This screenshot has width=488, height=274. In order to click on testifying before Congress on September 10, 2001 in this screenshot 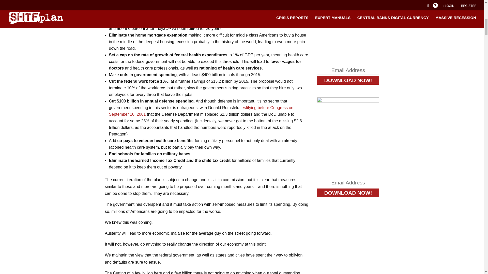, I will do `click(201, 111)`.